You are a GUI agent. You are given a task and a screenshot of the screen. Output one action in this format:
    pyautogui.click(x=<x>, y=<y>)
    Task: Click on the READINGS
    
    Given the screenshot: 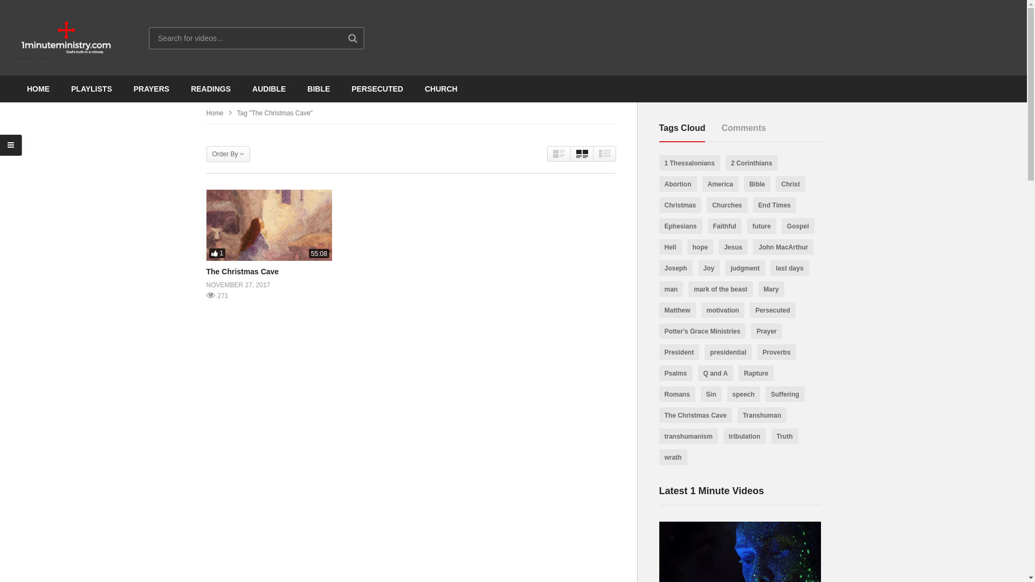 What is the action you would take?
    pyautogui.click(x=211, y=89)
    